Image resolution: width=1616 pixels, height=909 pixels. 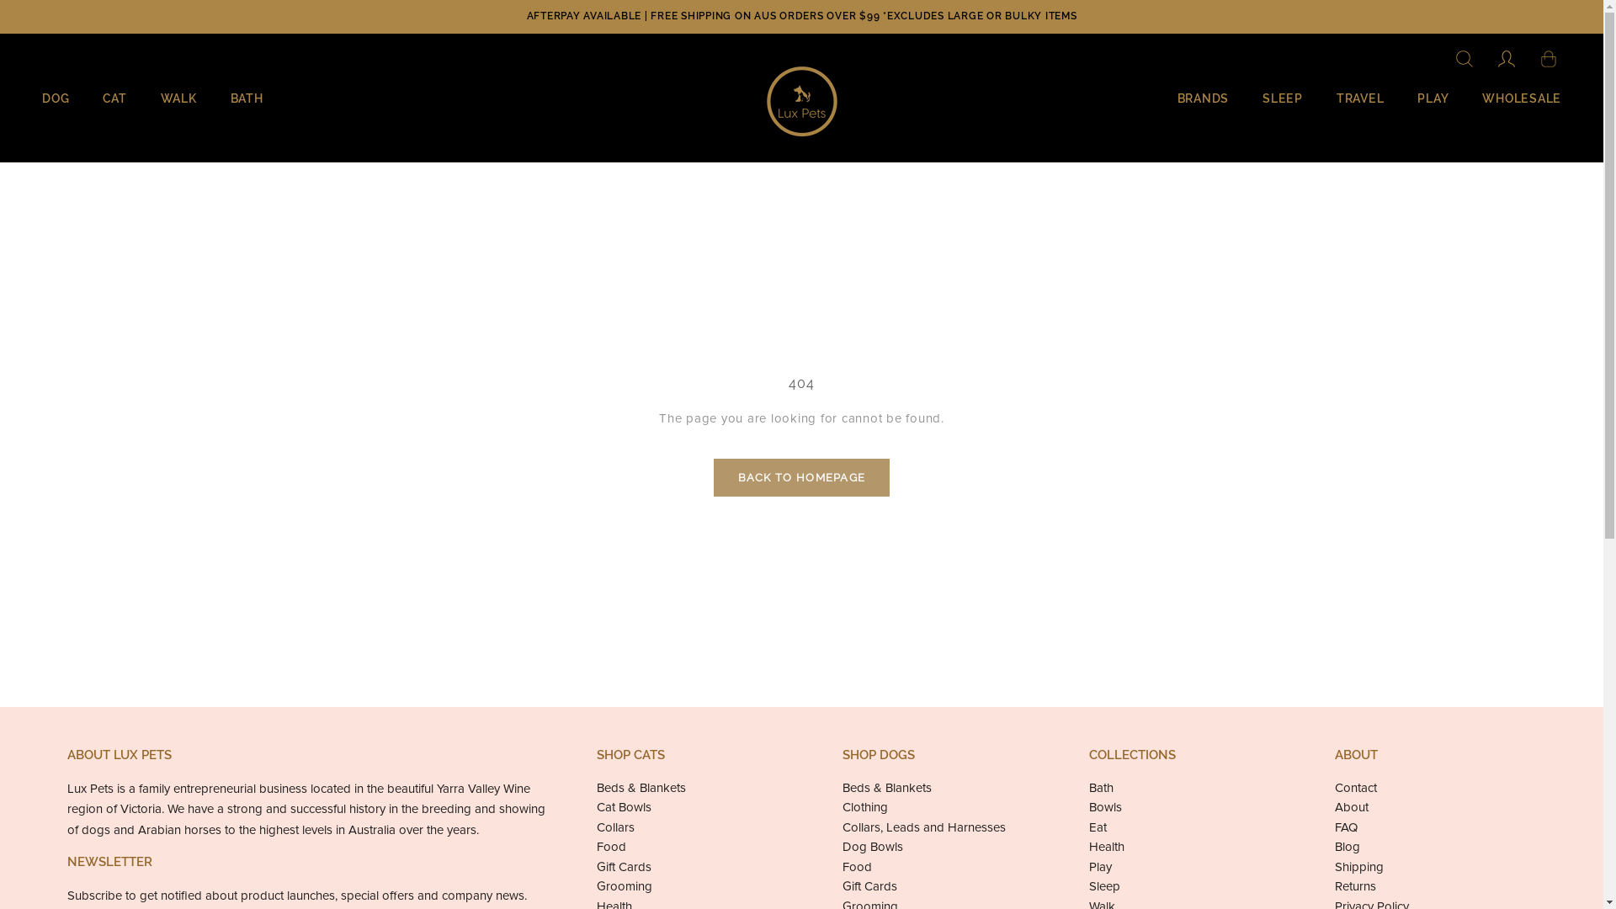 What do you see at coordinates (943, 828) in the screenshot?
I see `Collars, Leads and Harnesses` at bounding box center [943, 828].